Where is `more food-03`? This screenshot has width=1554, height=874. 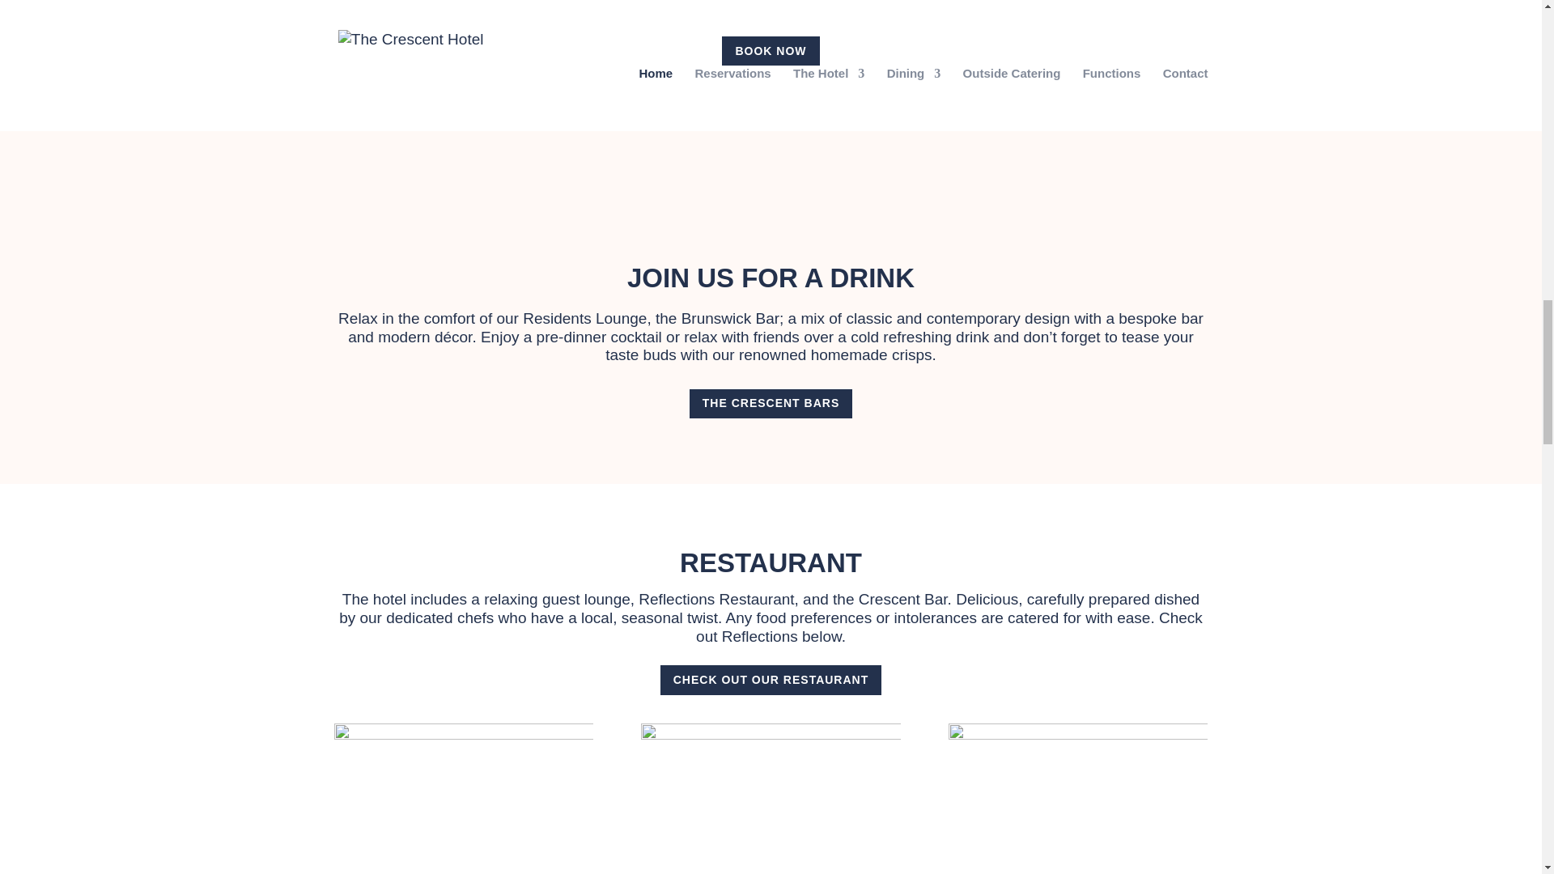 more food-03 is located at coordinates (463, 799).